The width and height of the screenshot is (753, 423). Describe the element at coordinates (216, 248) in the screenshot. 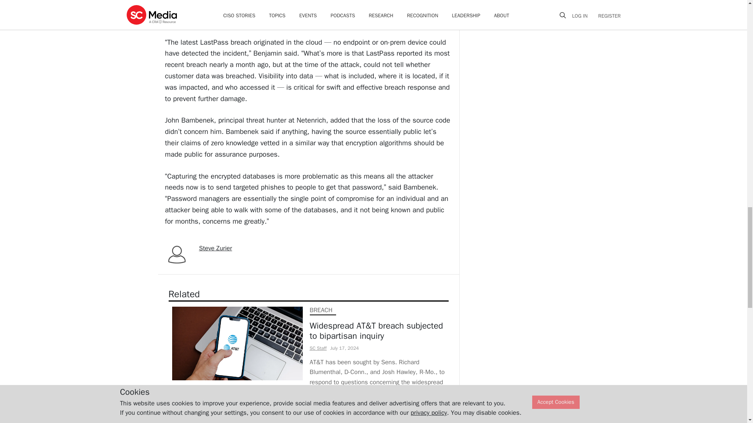

I see `Steve Zurier` at that location.